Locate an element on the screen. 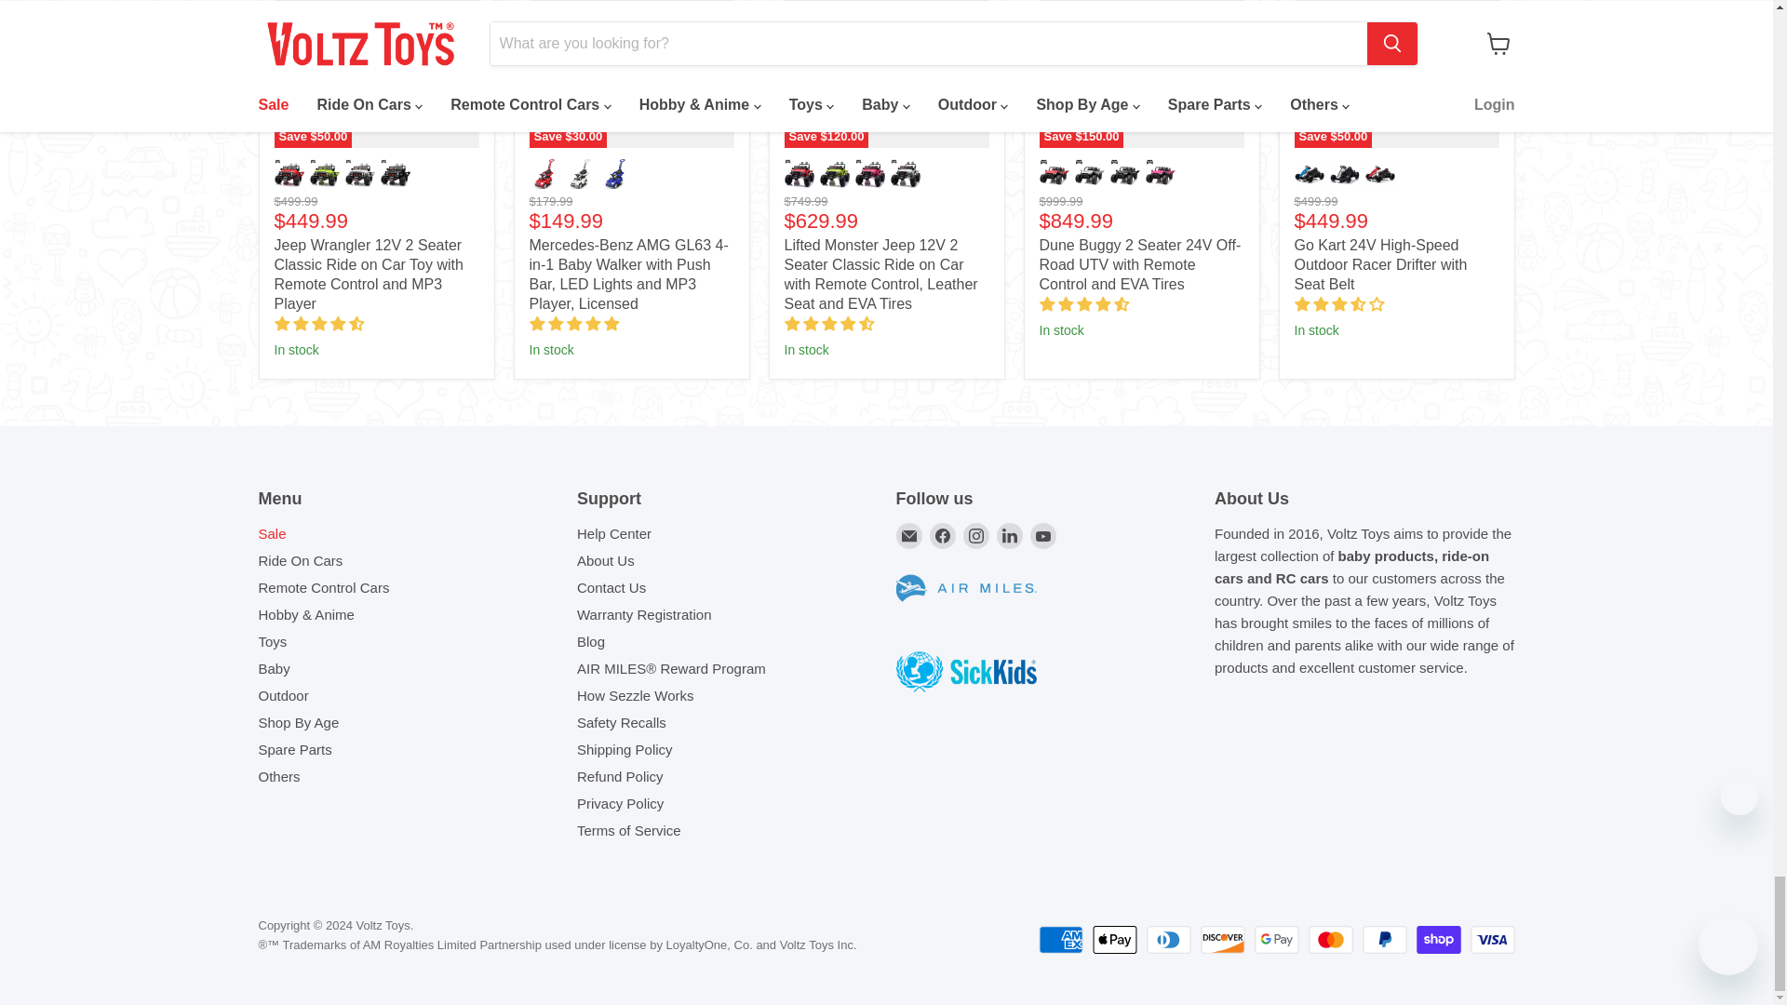  Instagram is located at coordinates (975, 535).